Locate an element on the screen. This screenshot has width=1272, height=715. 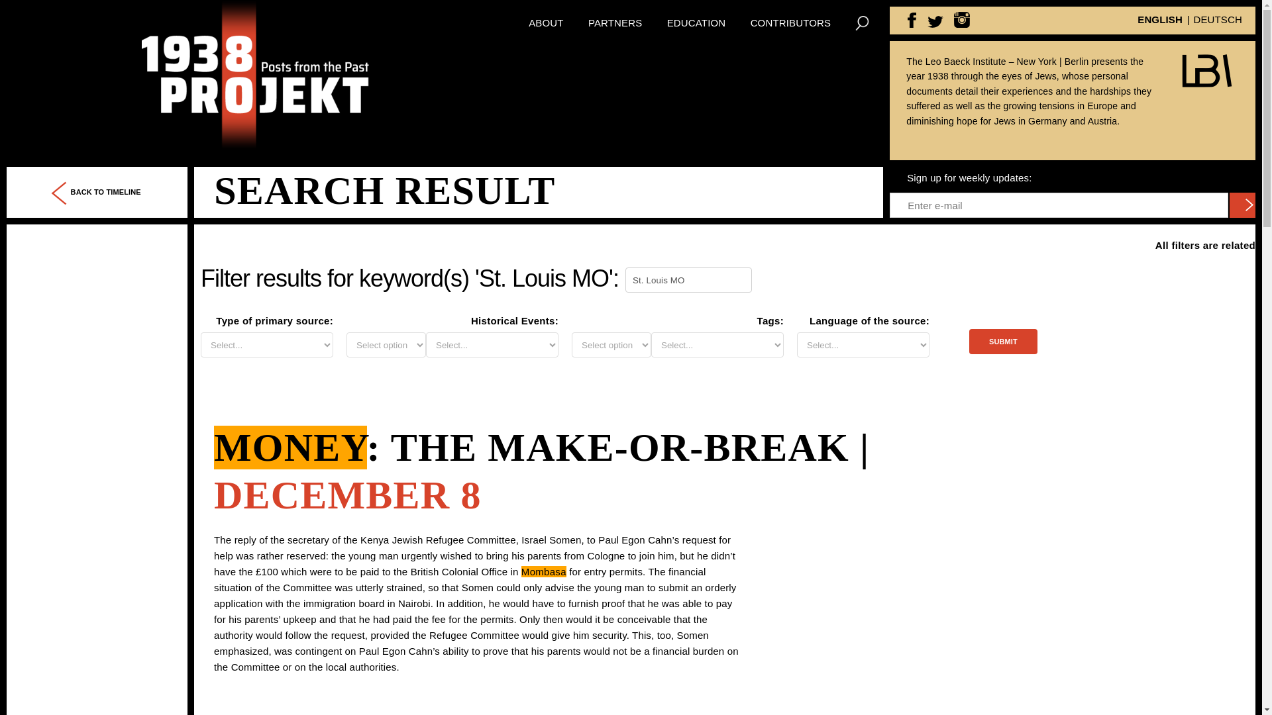
Submit is located at coordinates (1003, 341).